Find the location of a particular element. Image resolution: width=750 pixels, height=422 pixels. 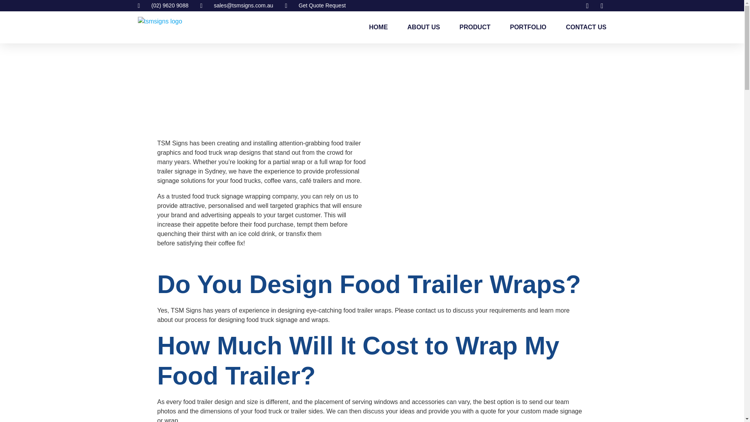

ABOUT US is located at coordinates (423, 27).